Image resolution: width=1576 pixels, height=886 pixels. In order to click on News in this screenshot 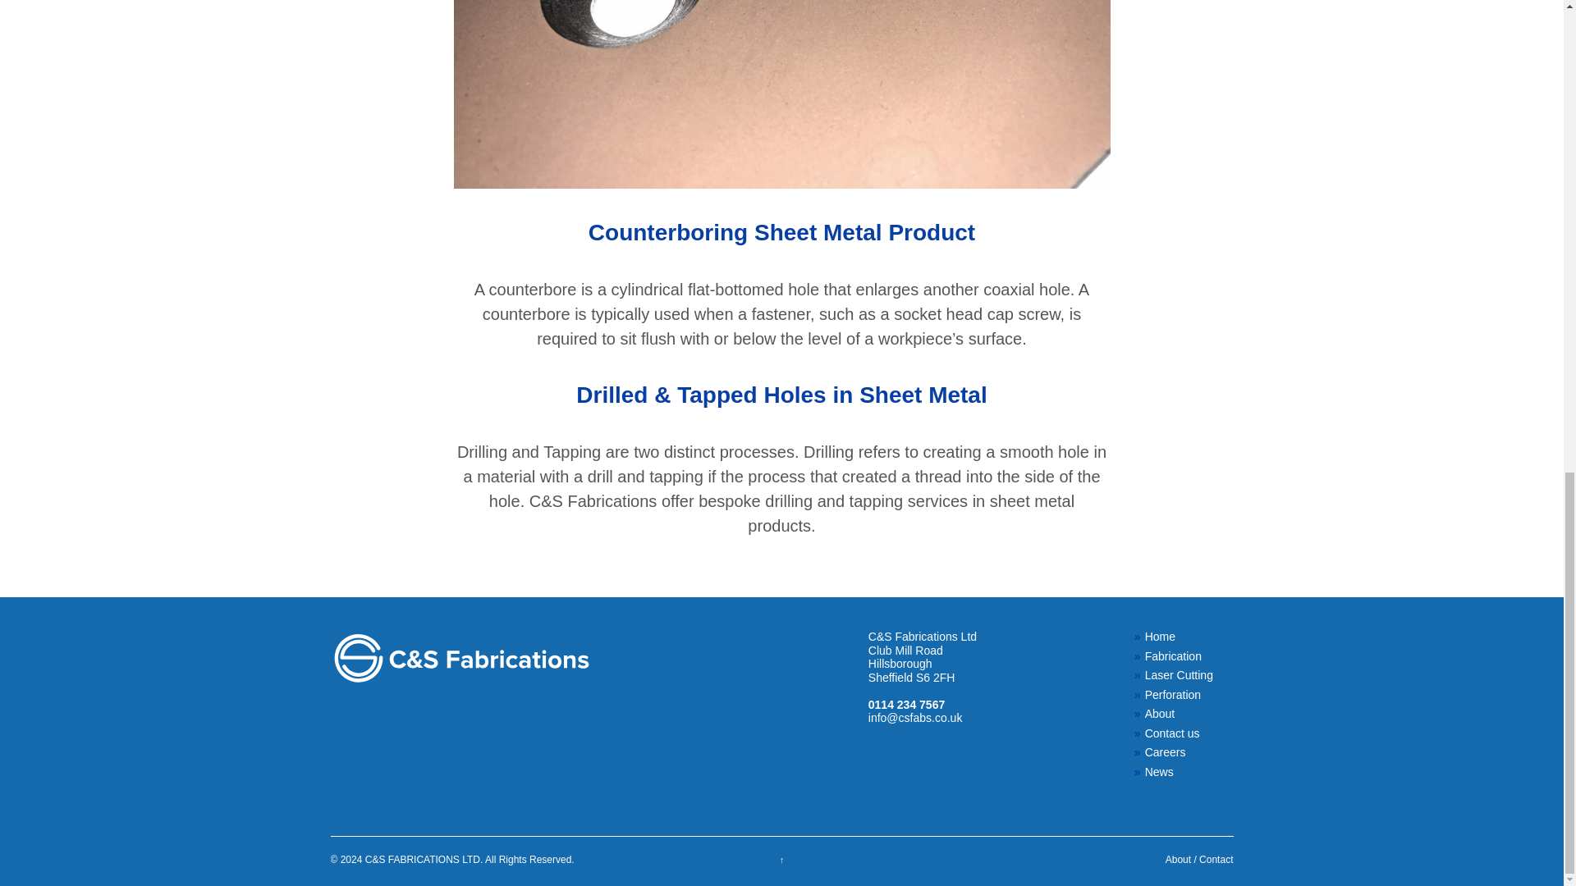, I will do `click(1177, 773)`.